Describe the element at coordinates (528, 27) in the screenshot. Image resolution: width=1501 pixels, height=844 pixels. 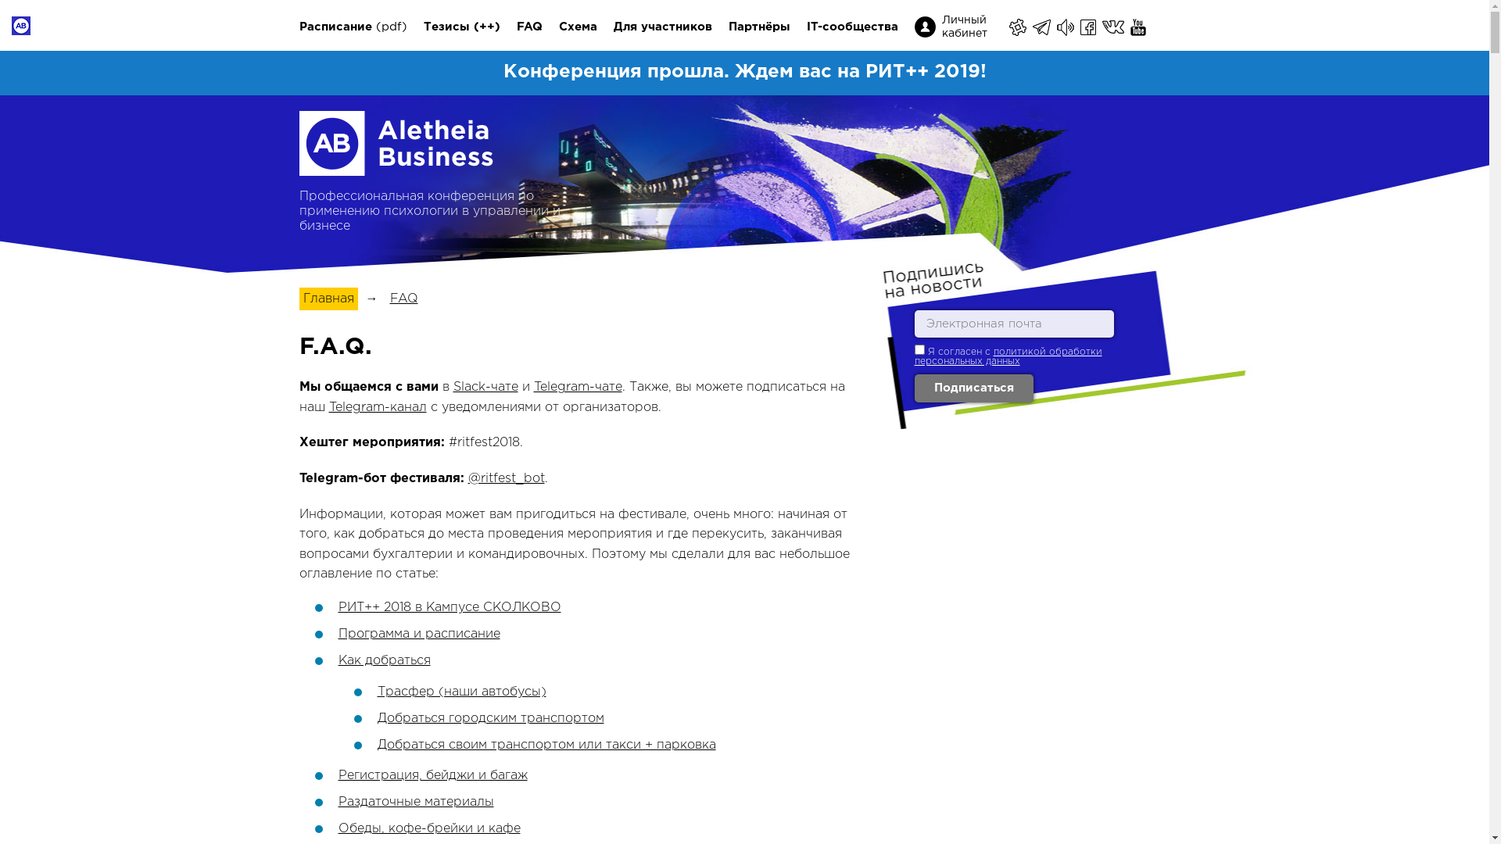
I see `FAQ` at that location.